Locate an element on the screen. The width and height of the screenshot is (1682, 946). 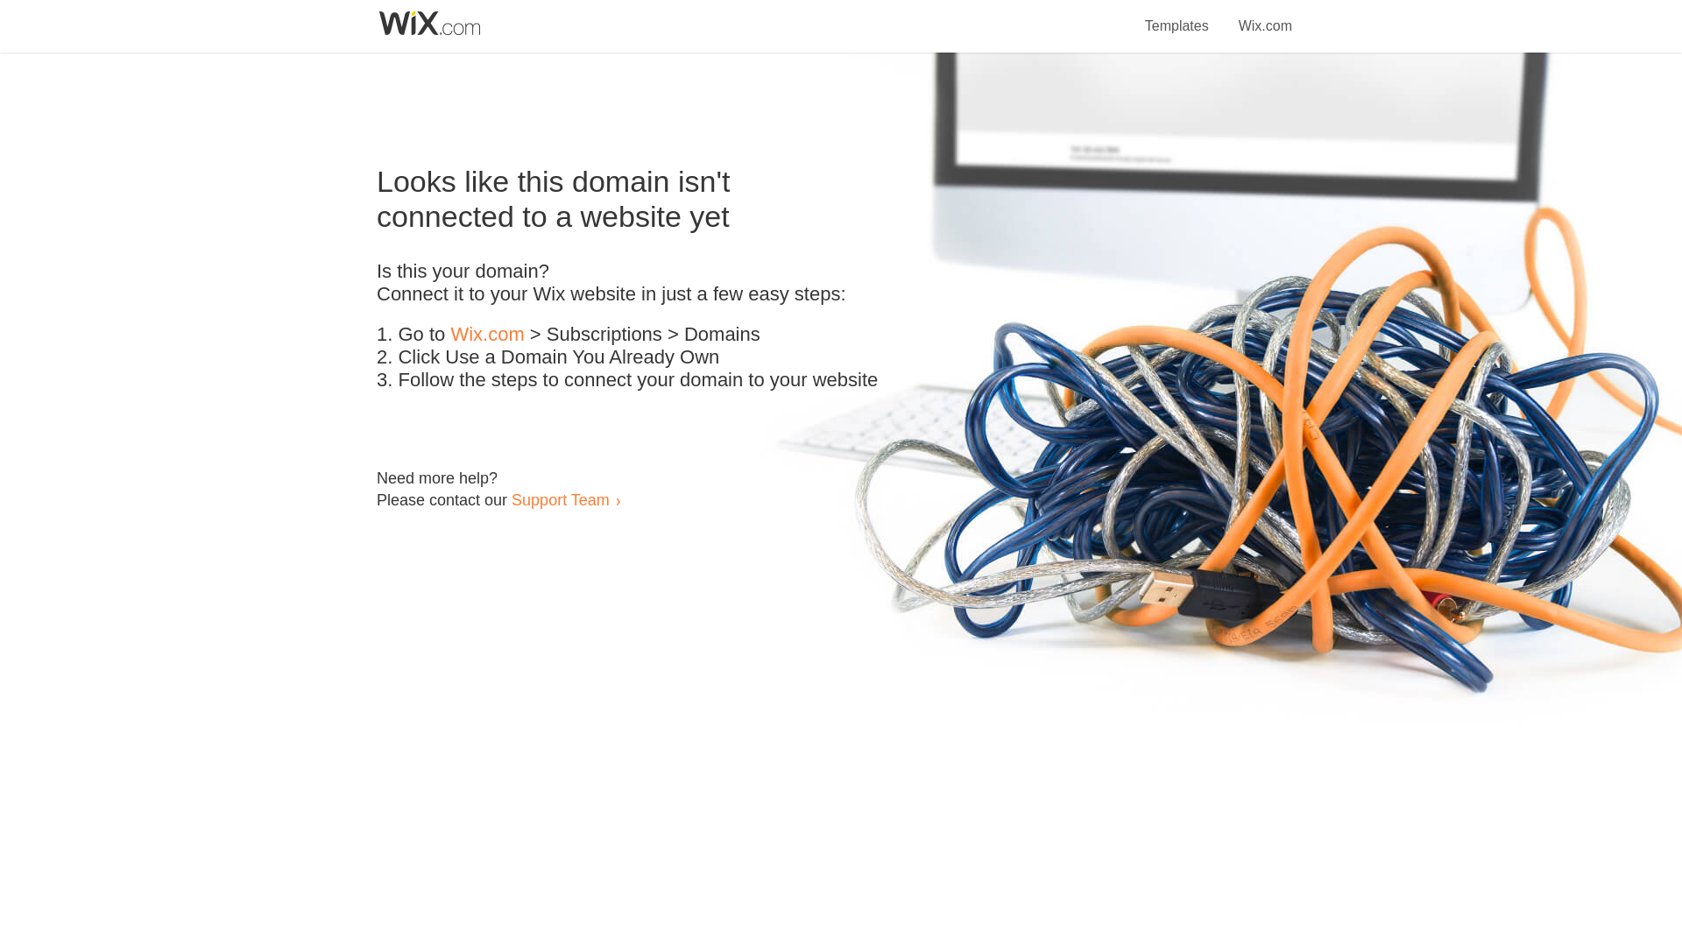
Templates is located at coordinates (1177, 16).